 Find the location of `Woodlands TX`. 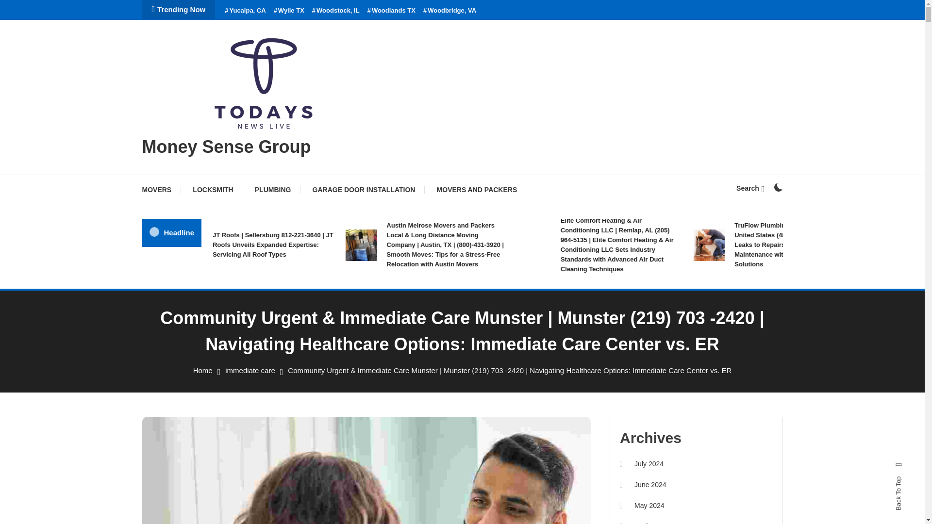

Woodlands TX is located at coordinates (391, 11).